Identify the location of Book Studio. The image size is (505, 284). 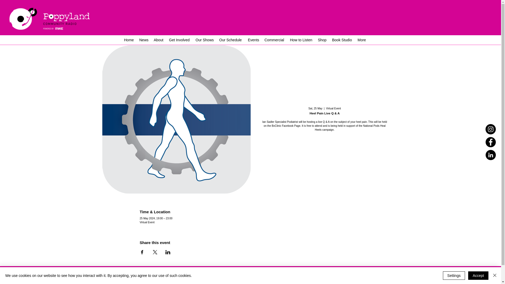
(342, 40).